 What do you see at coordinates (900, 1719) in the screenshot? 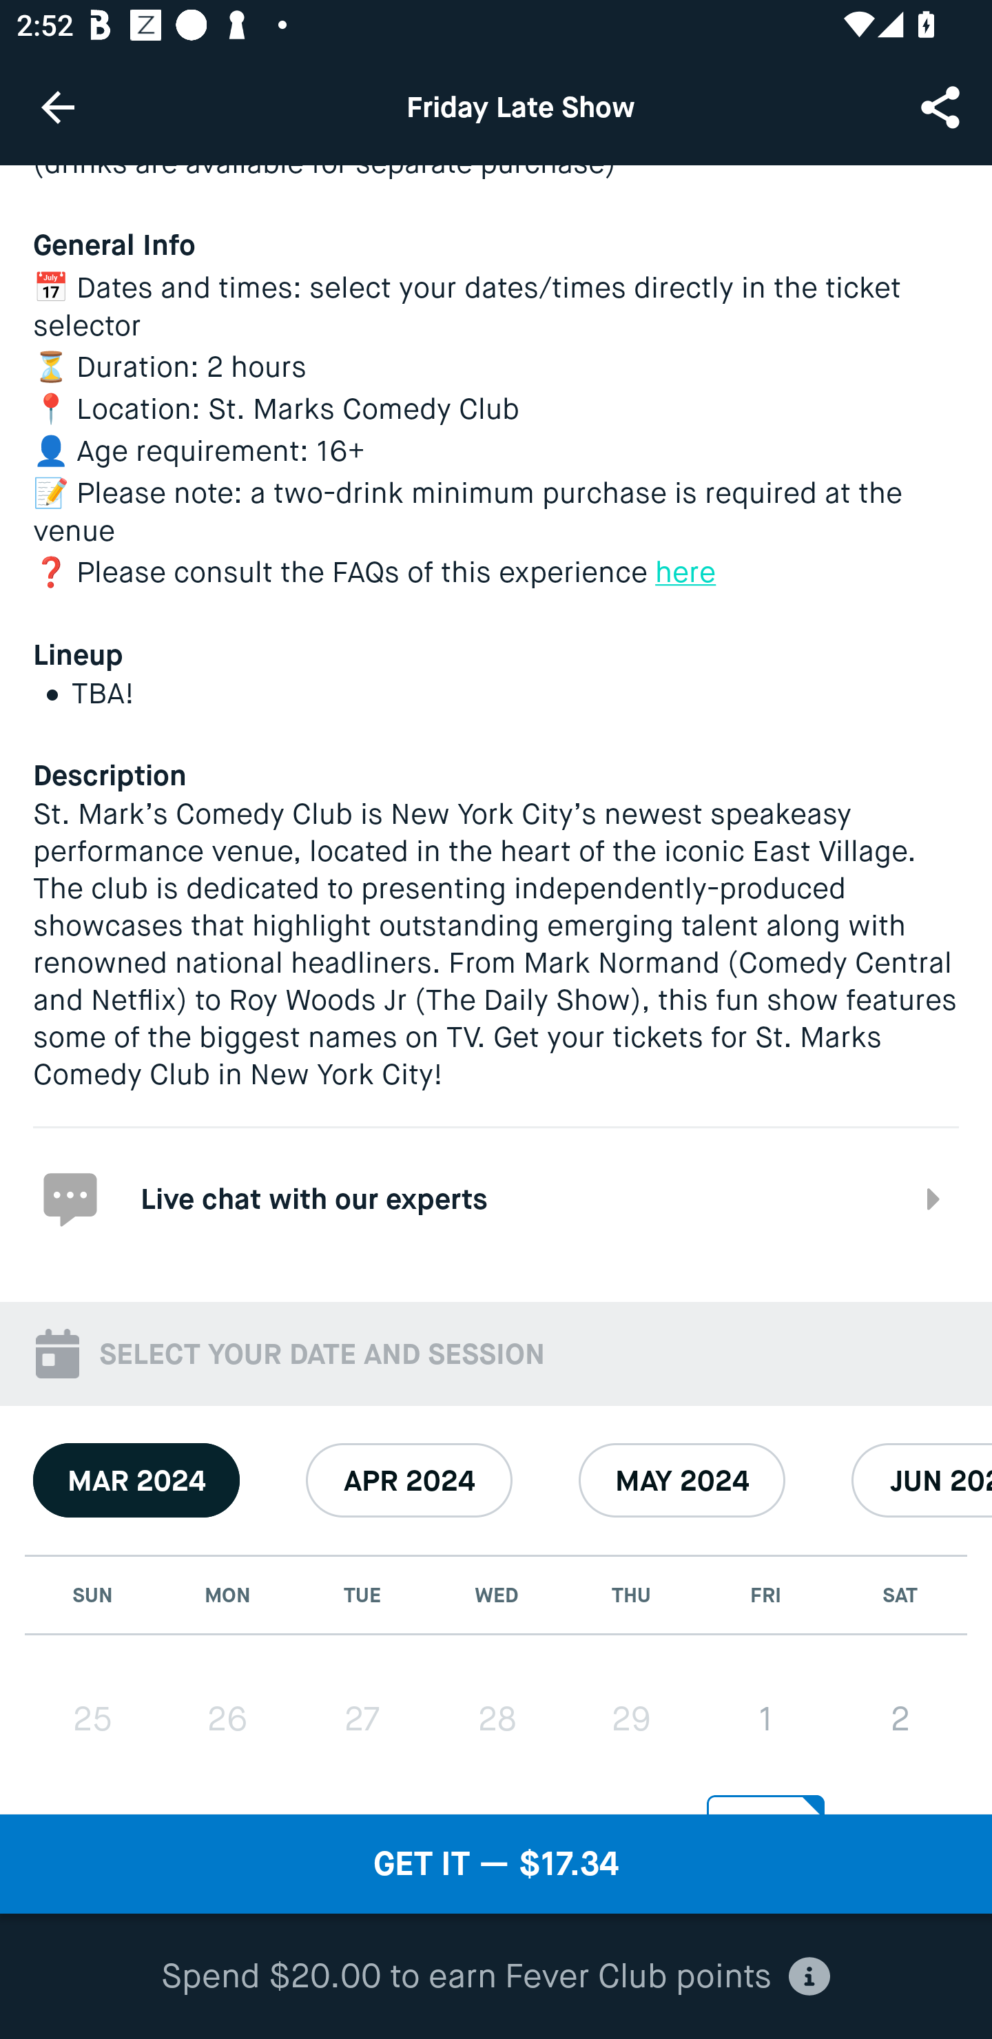
I see `2` at bounding box center [900, 1719].